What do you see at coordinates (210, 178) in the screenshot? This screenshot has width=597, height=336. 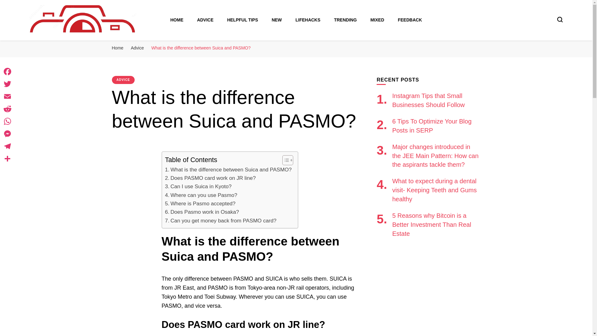 I see `Does PASMO card work on JR line?` at bounding box center [210, 178].